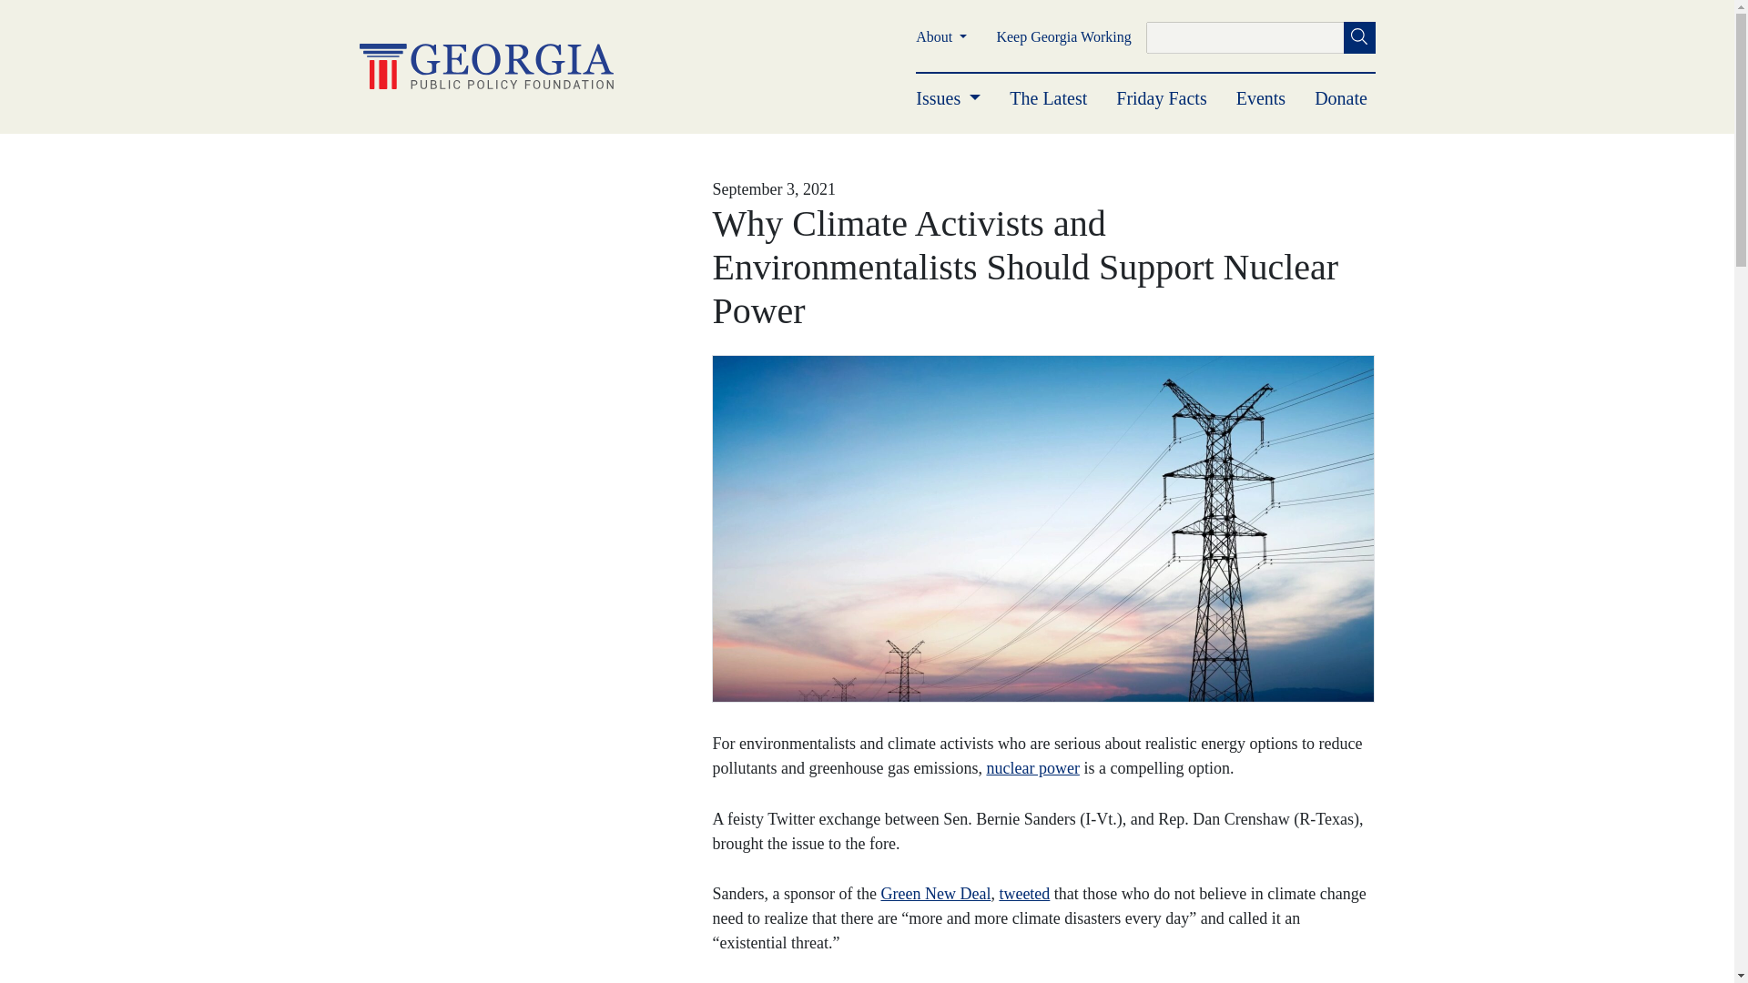 Image resolution: width=1748 pixels, height=983 pixels. I want to click on The Latest, so click(1049, 98).